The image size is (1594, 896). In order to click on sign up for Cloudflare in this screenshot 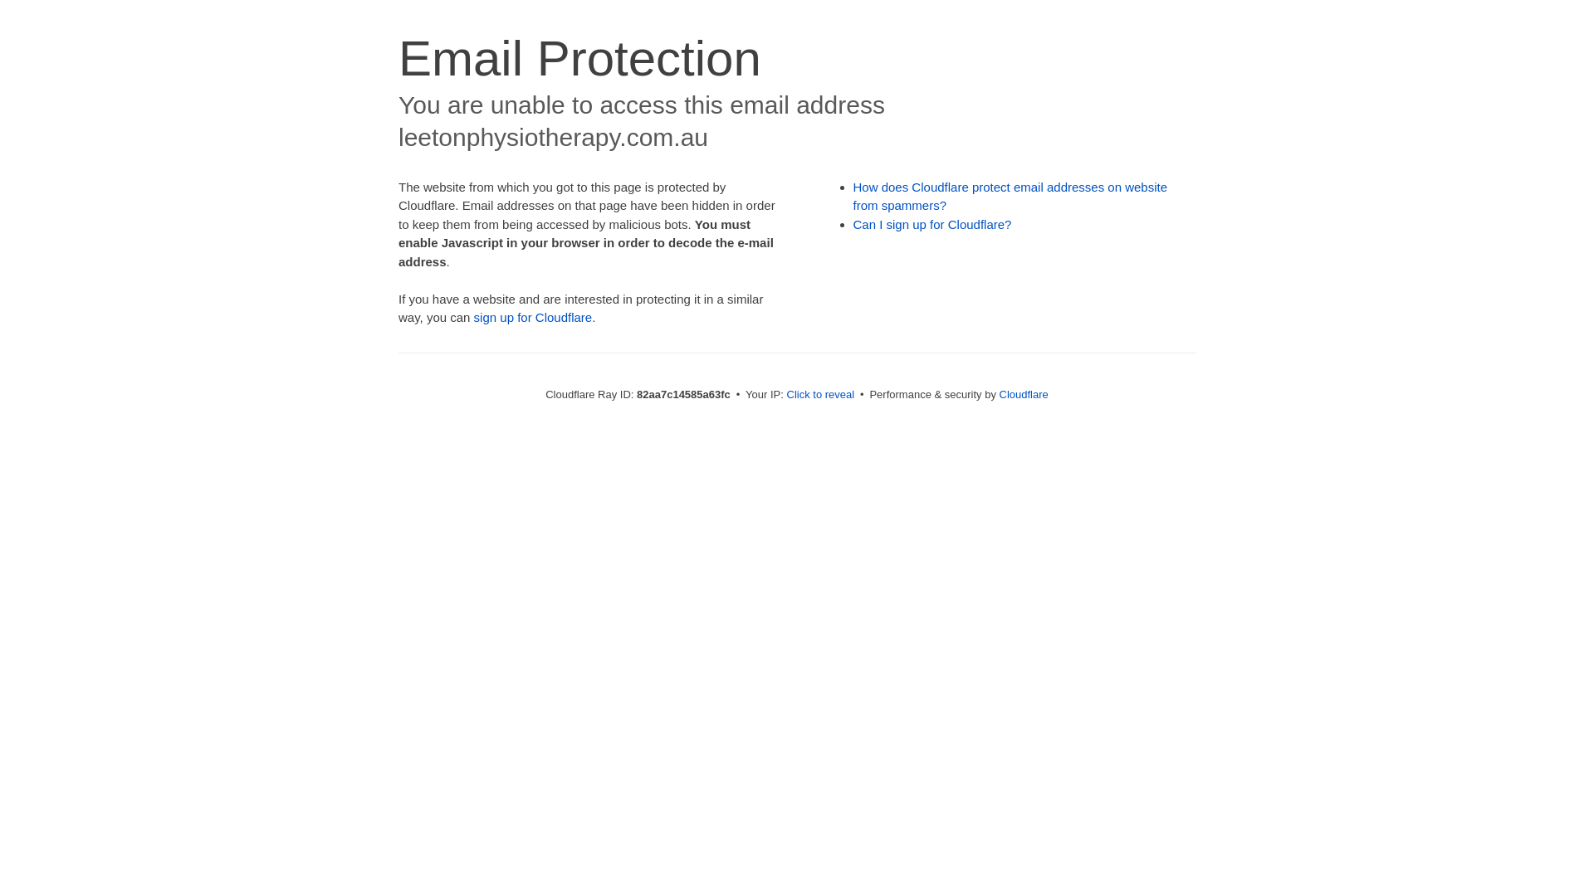, I will do `click(533, 317)`.